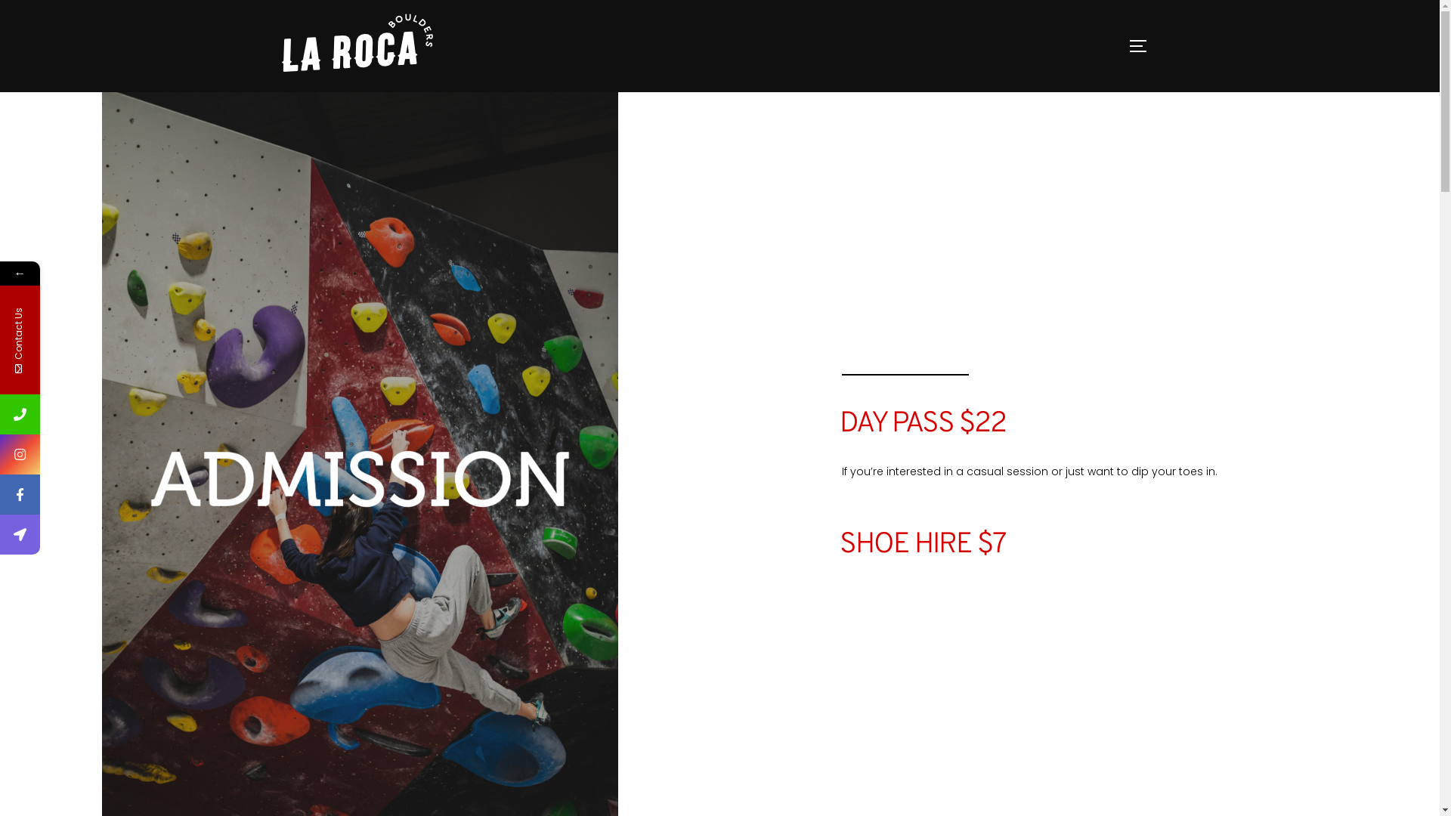 The image size is (1451, 816). Describe the element at coordinates (92, 494) in the screenshot. I see `Facebook` at that location.